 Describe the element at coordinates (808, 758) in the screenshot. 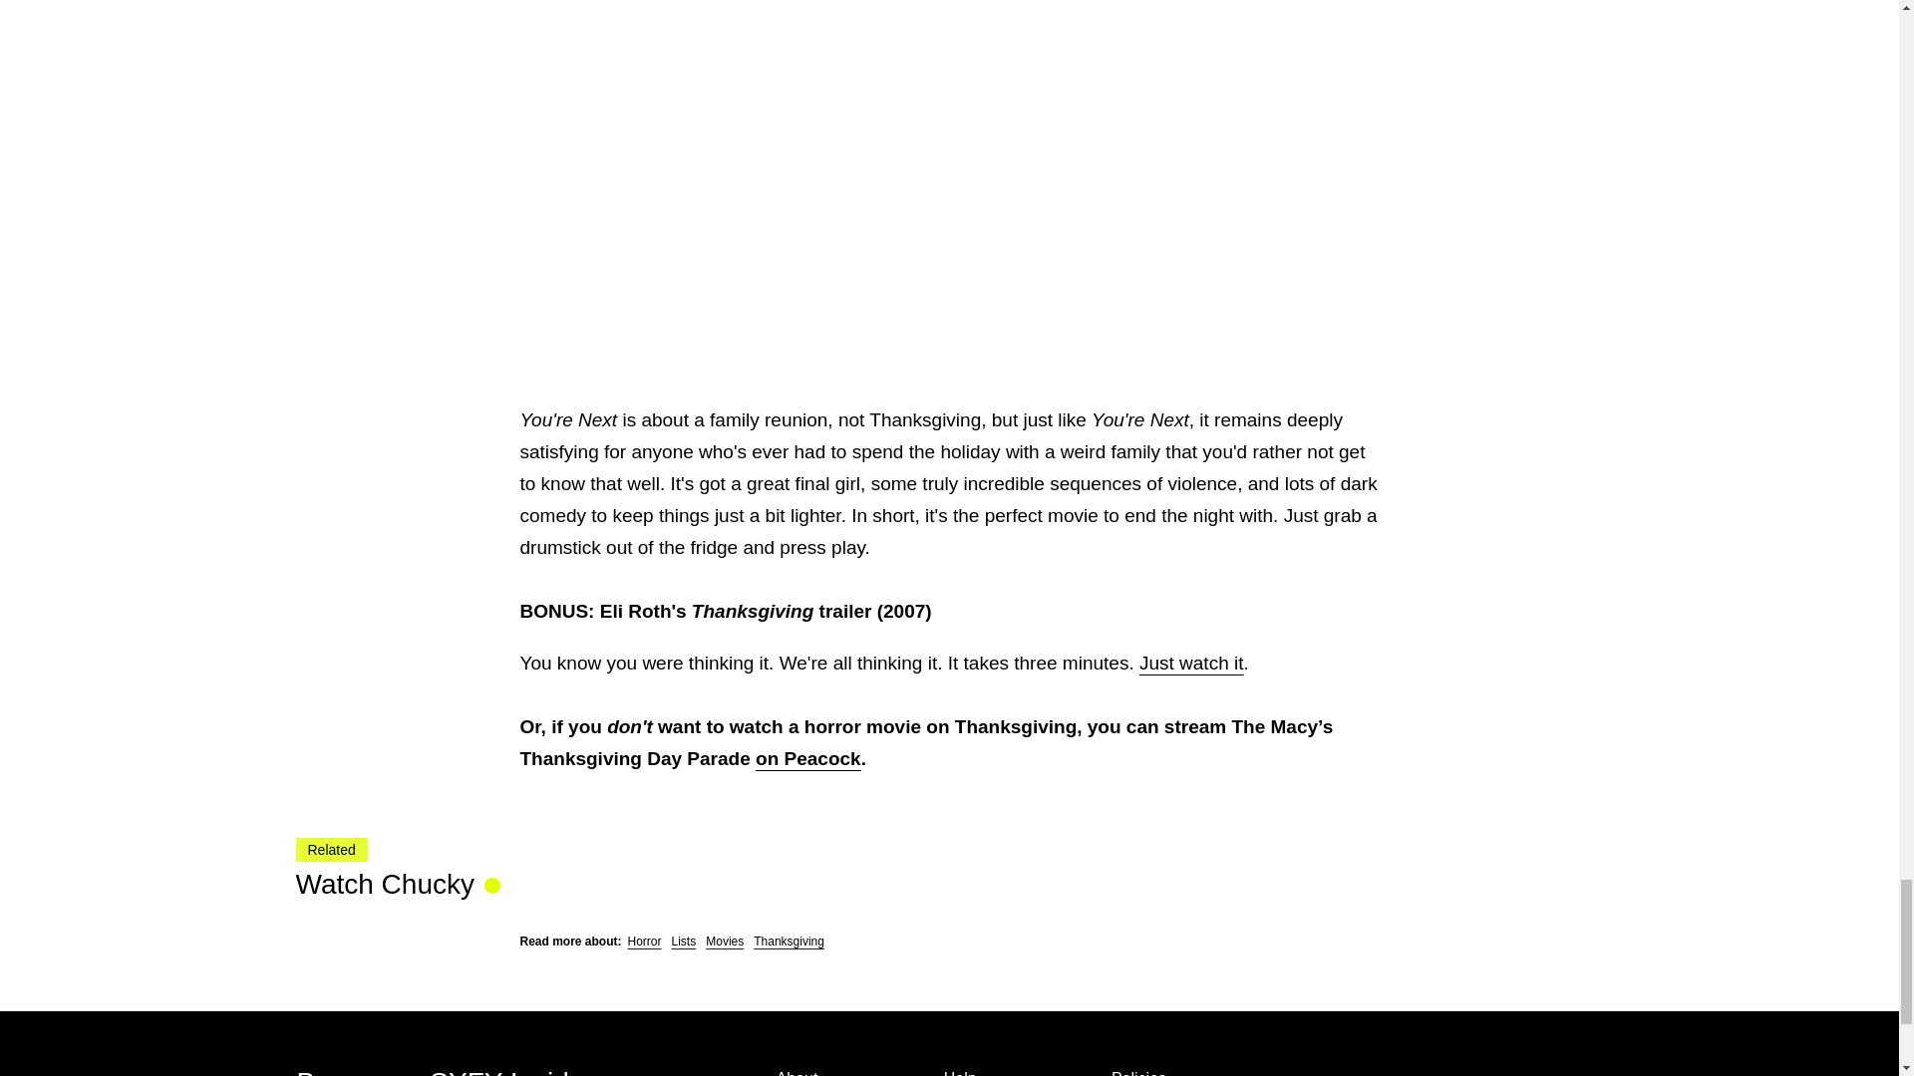

I see `on Peacock` at that location.